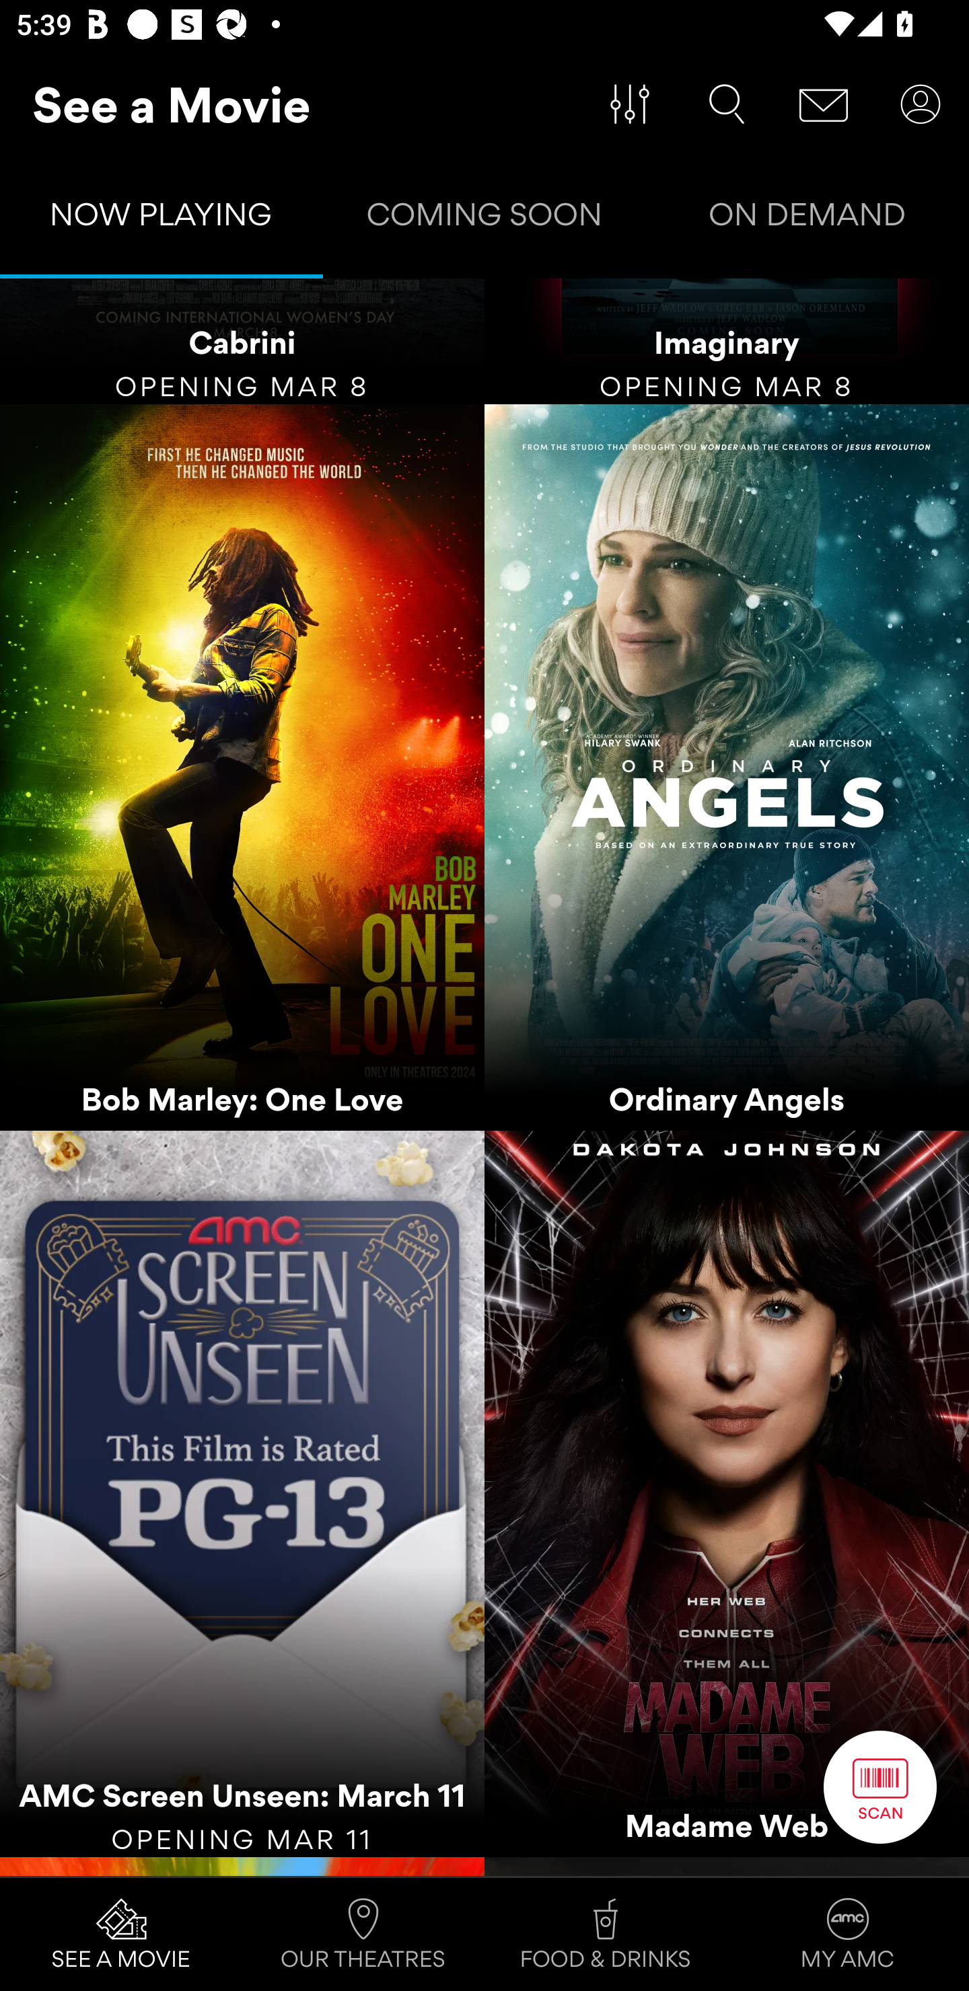 This screenshot has width=969, height=1991. I want to click on Filter Movies, so click(630, 104).